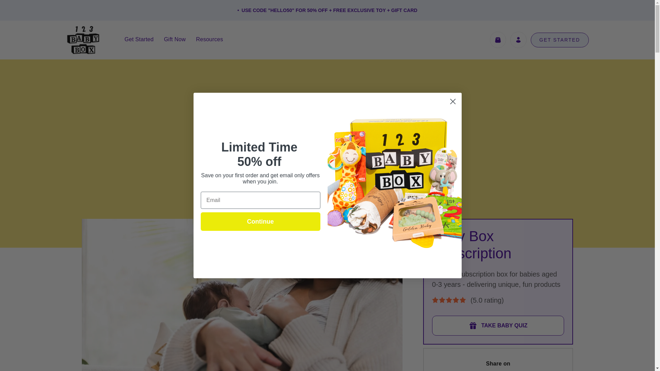 This screenshot has height=371, width=660. I want to click on Resources, so click(209, 39).